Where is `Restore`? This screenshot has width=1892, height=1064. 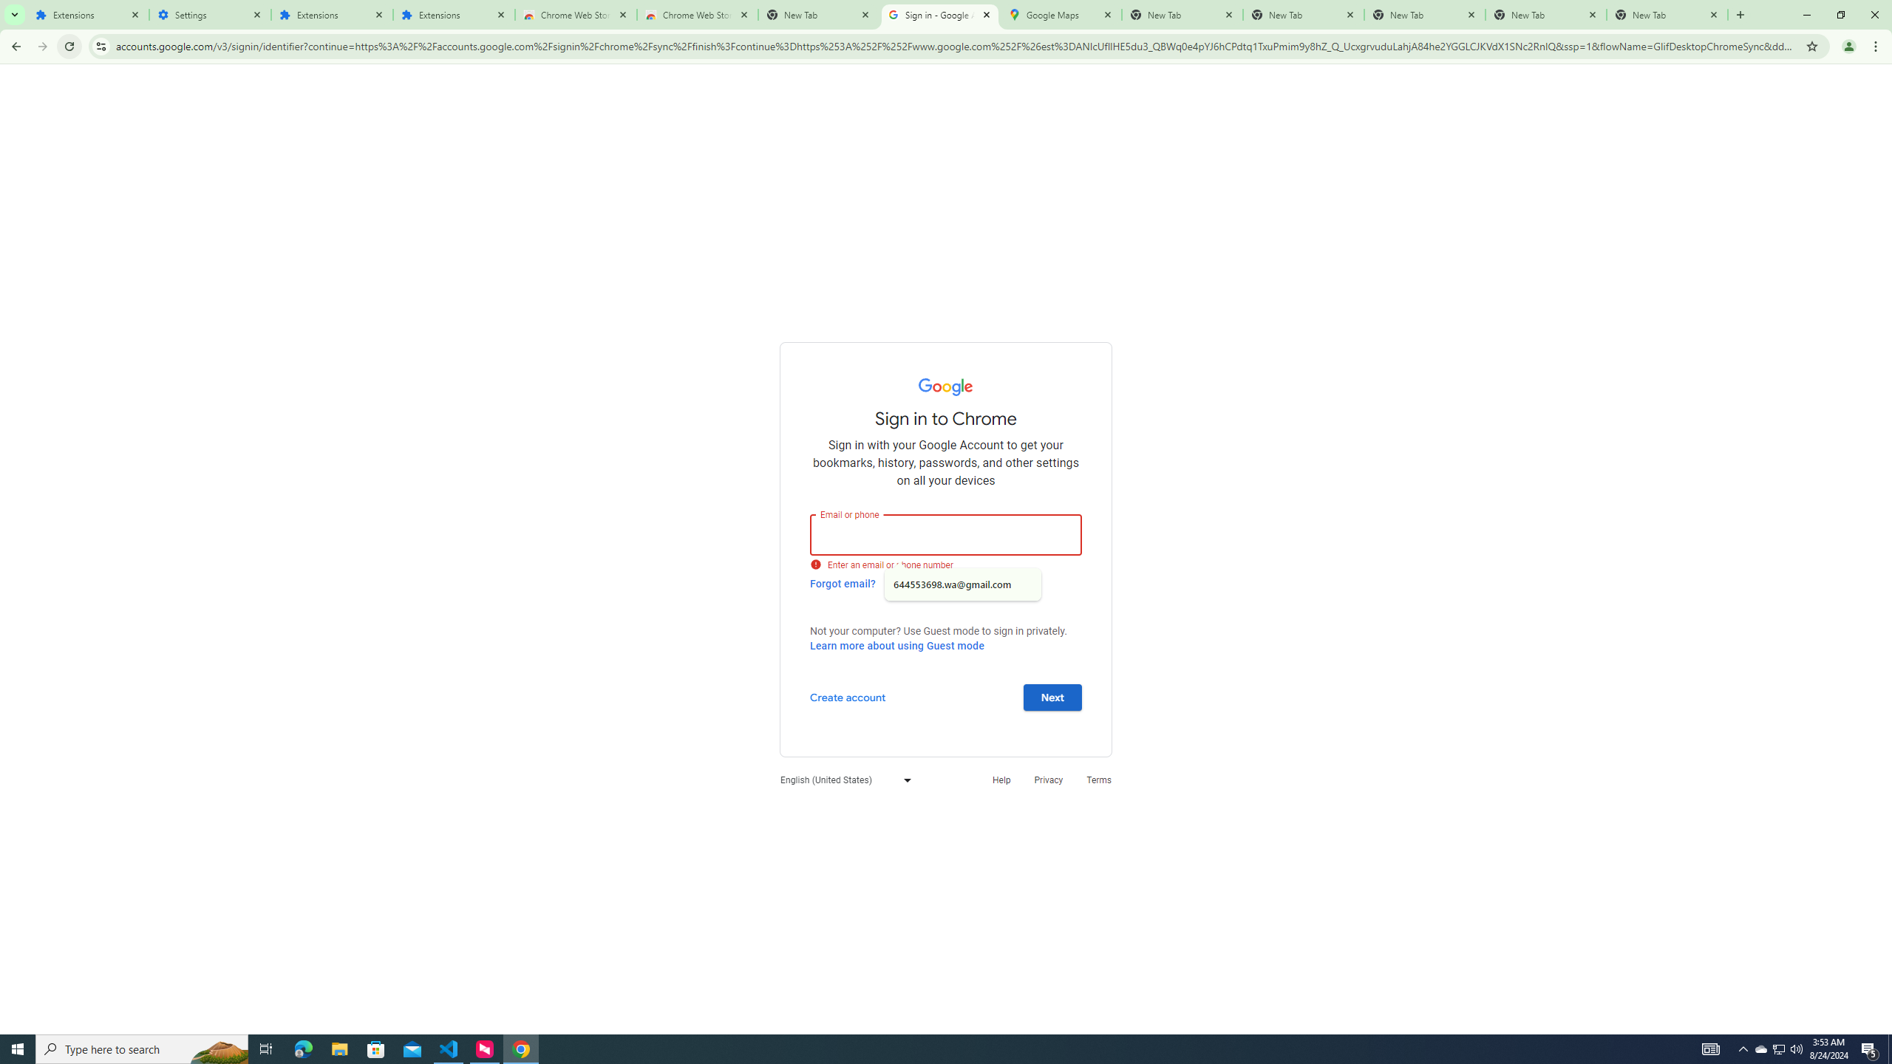
Restore is located at coordinates (1840, 15).